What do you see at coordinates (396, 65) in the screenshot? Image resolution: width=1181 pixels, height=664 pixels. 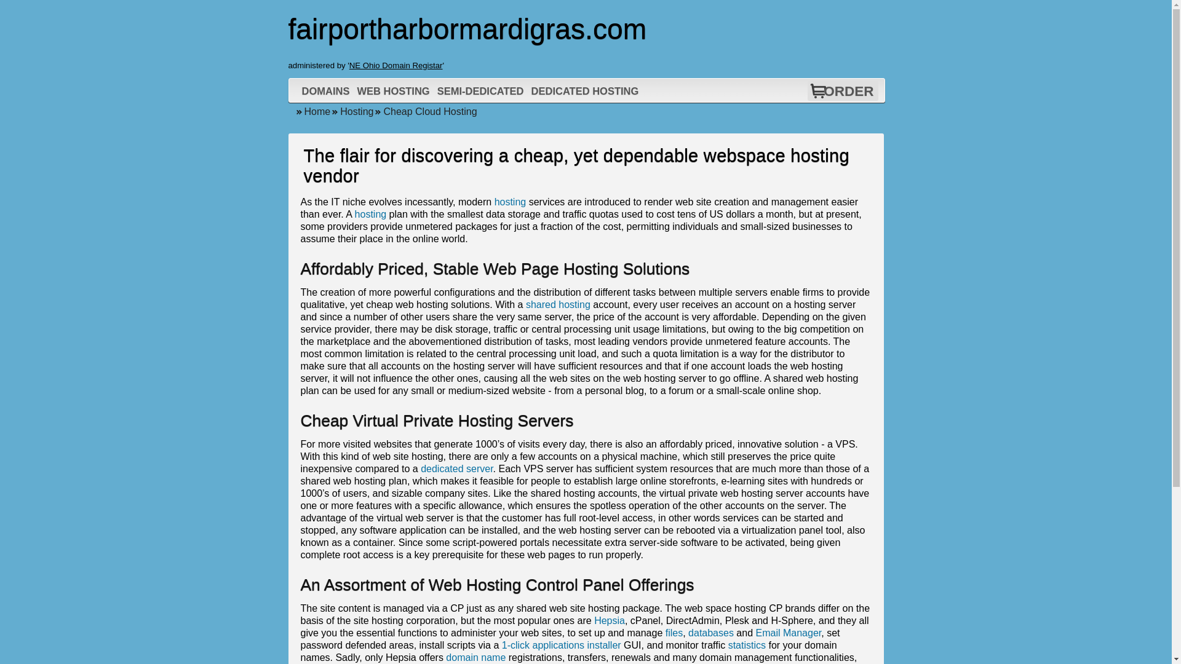 I see `NE Ohio Domain Registar` at bounding box center [396, 65].